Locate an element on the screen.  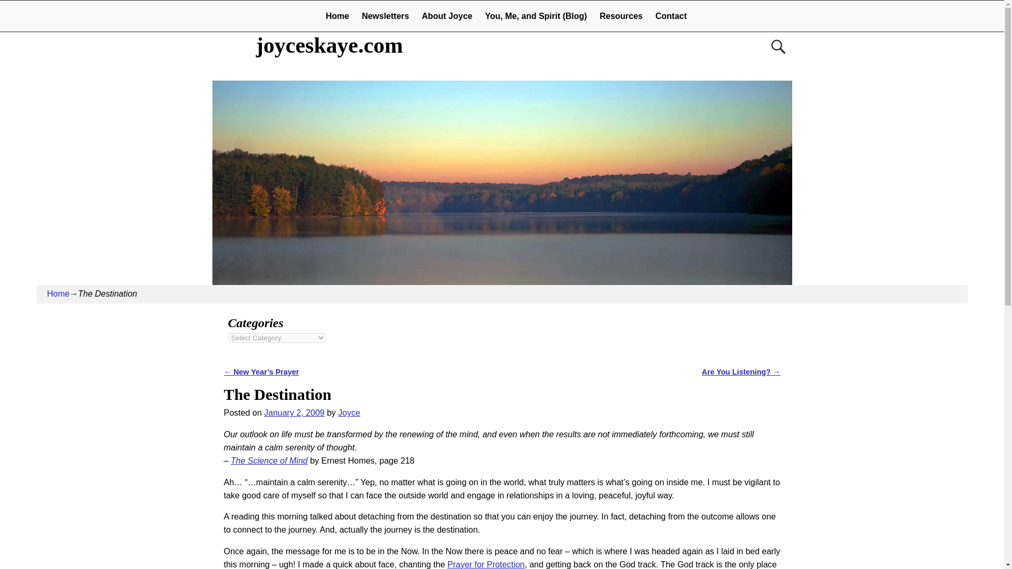
joyceskaye.com is located at coordinates (330, 45).